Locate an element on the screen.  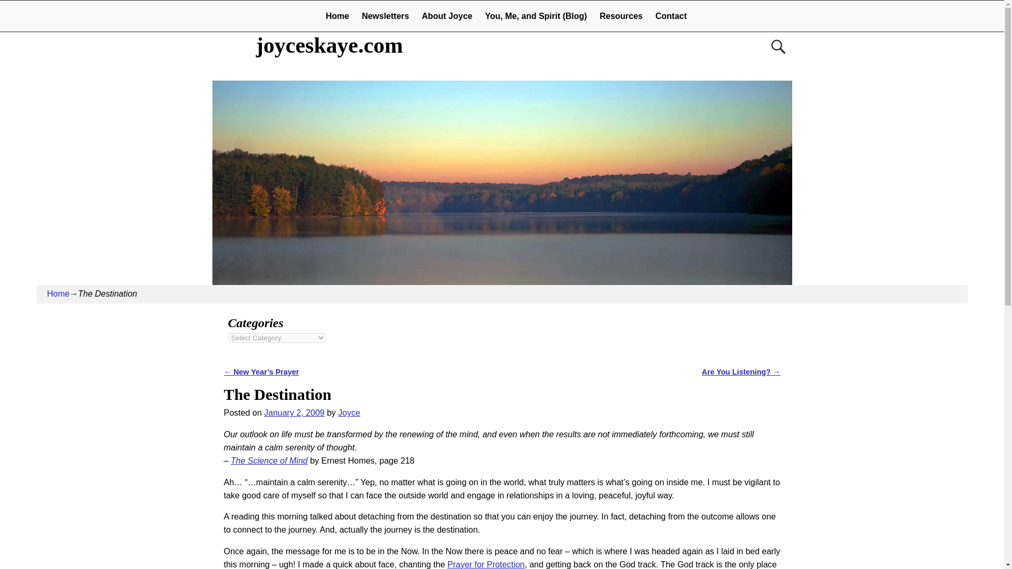
joyceskaye.com is located at coordinates (330, 45).